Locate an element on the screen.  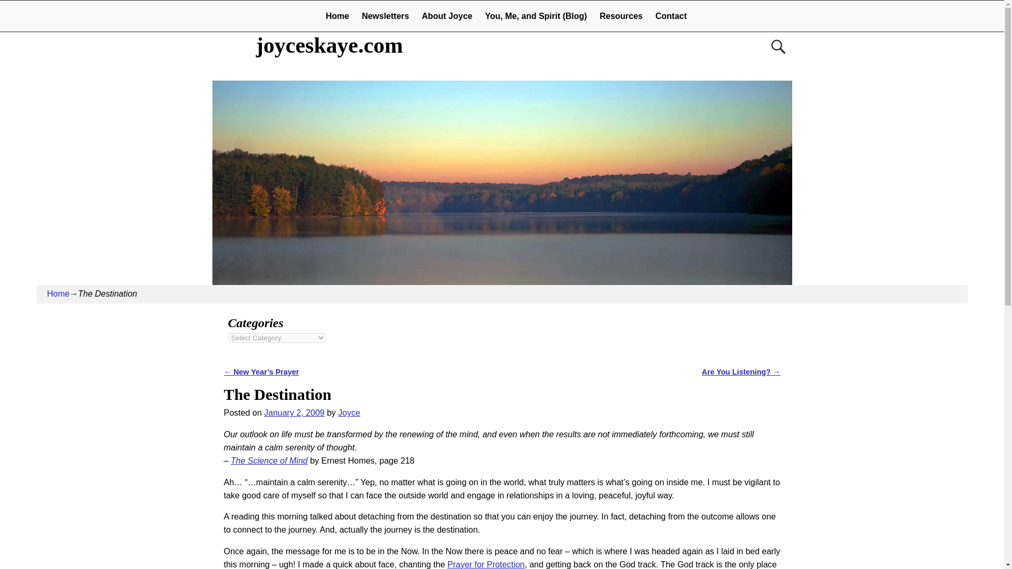
joyceskaye.com is located at coordinates (330, 45).